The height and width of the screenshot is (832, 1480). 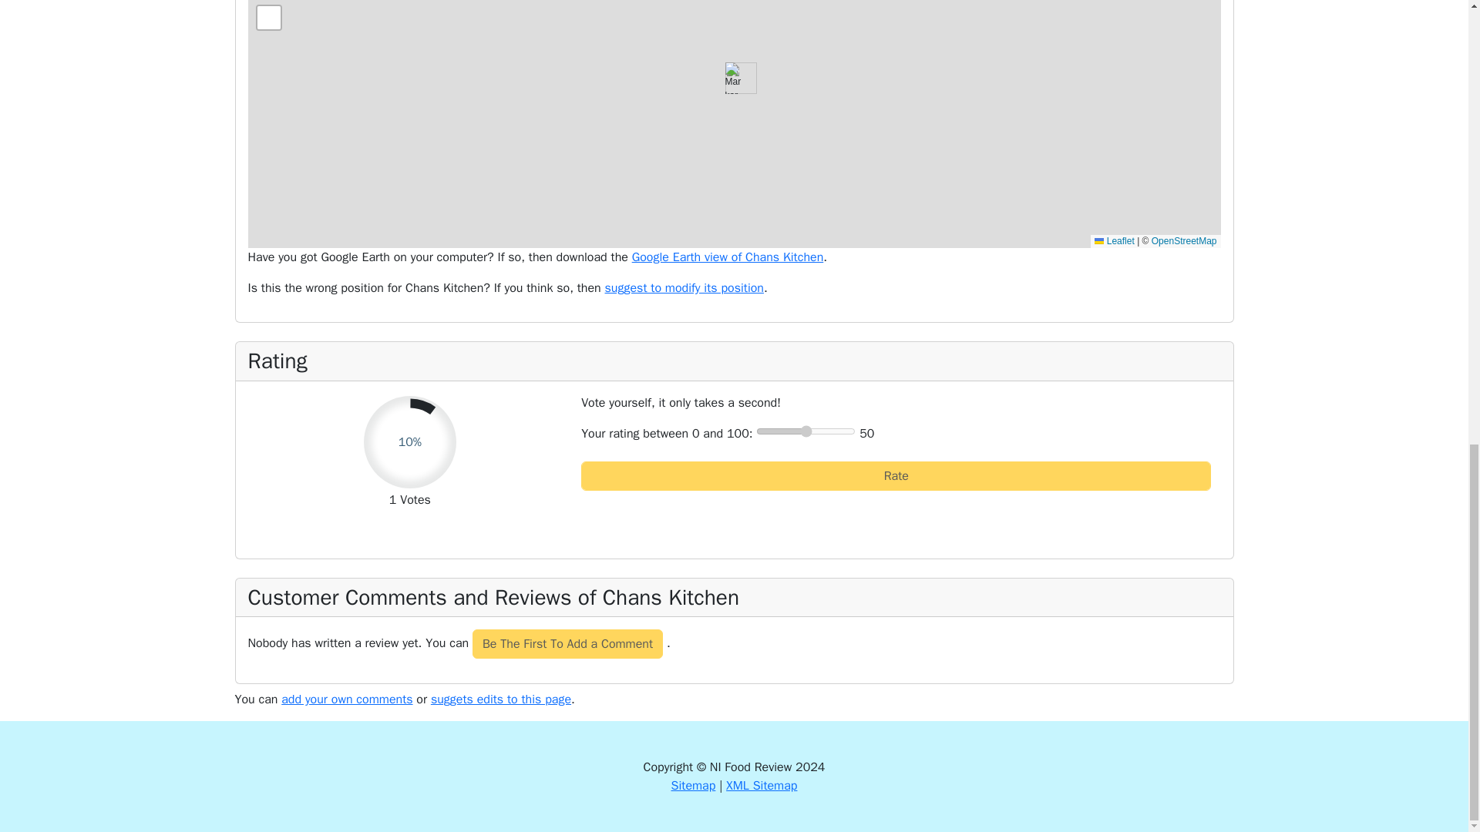 What do you see at coordinates (1114, 240) in the screenshot?
I see `Leaflet` at bounding box center [1114, 240].